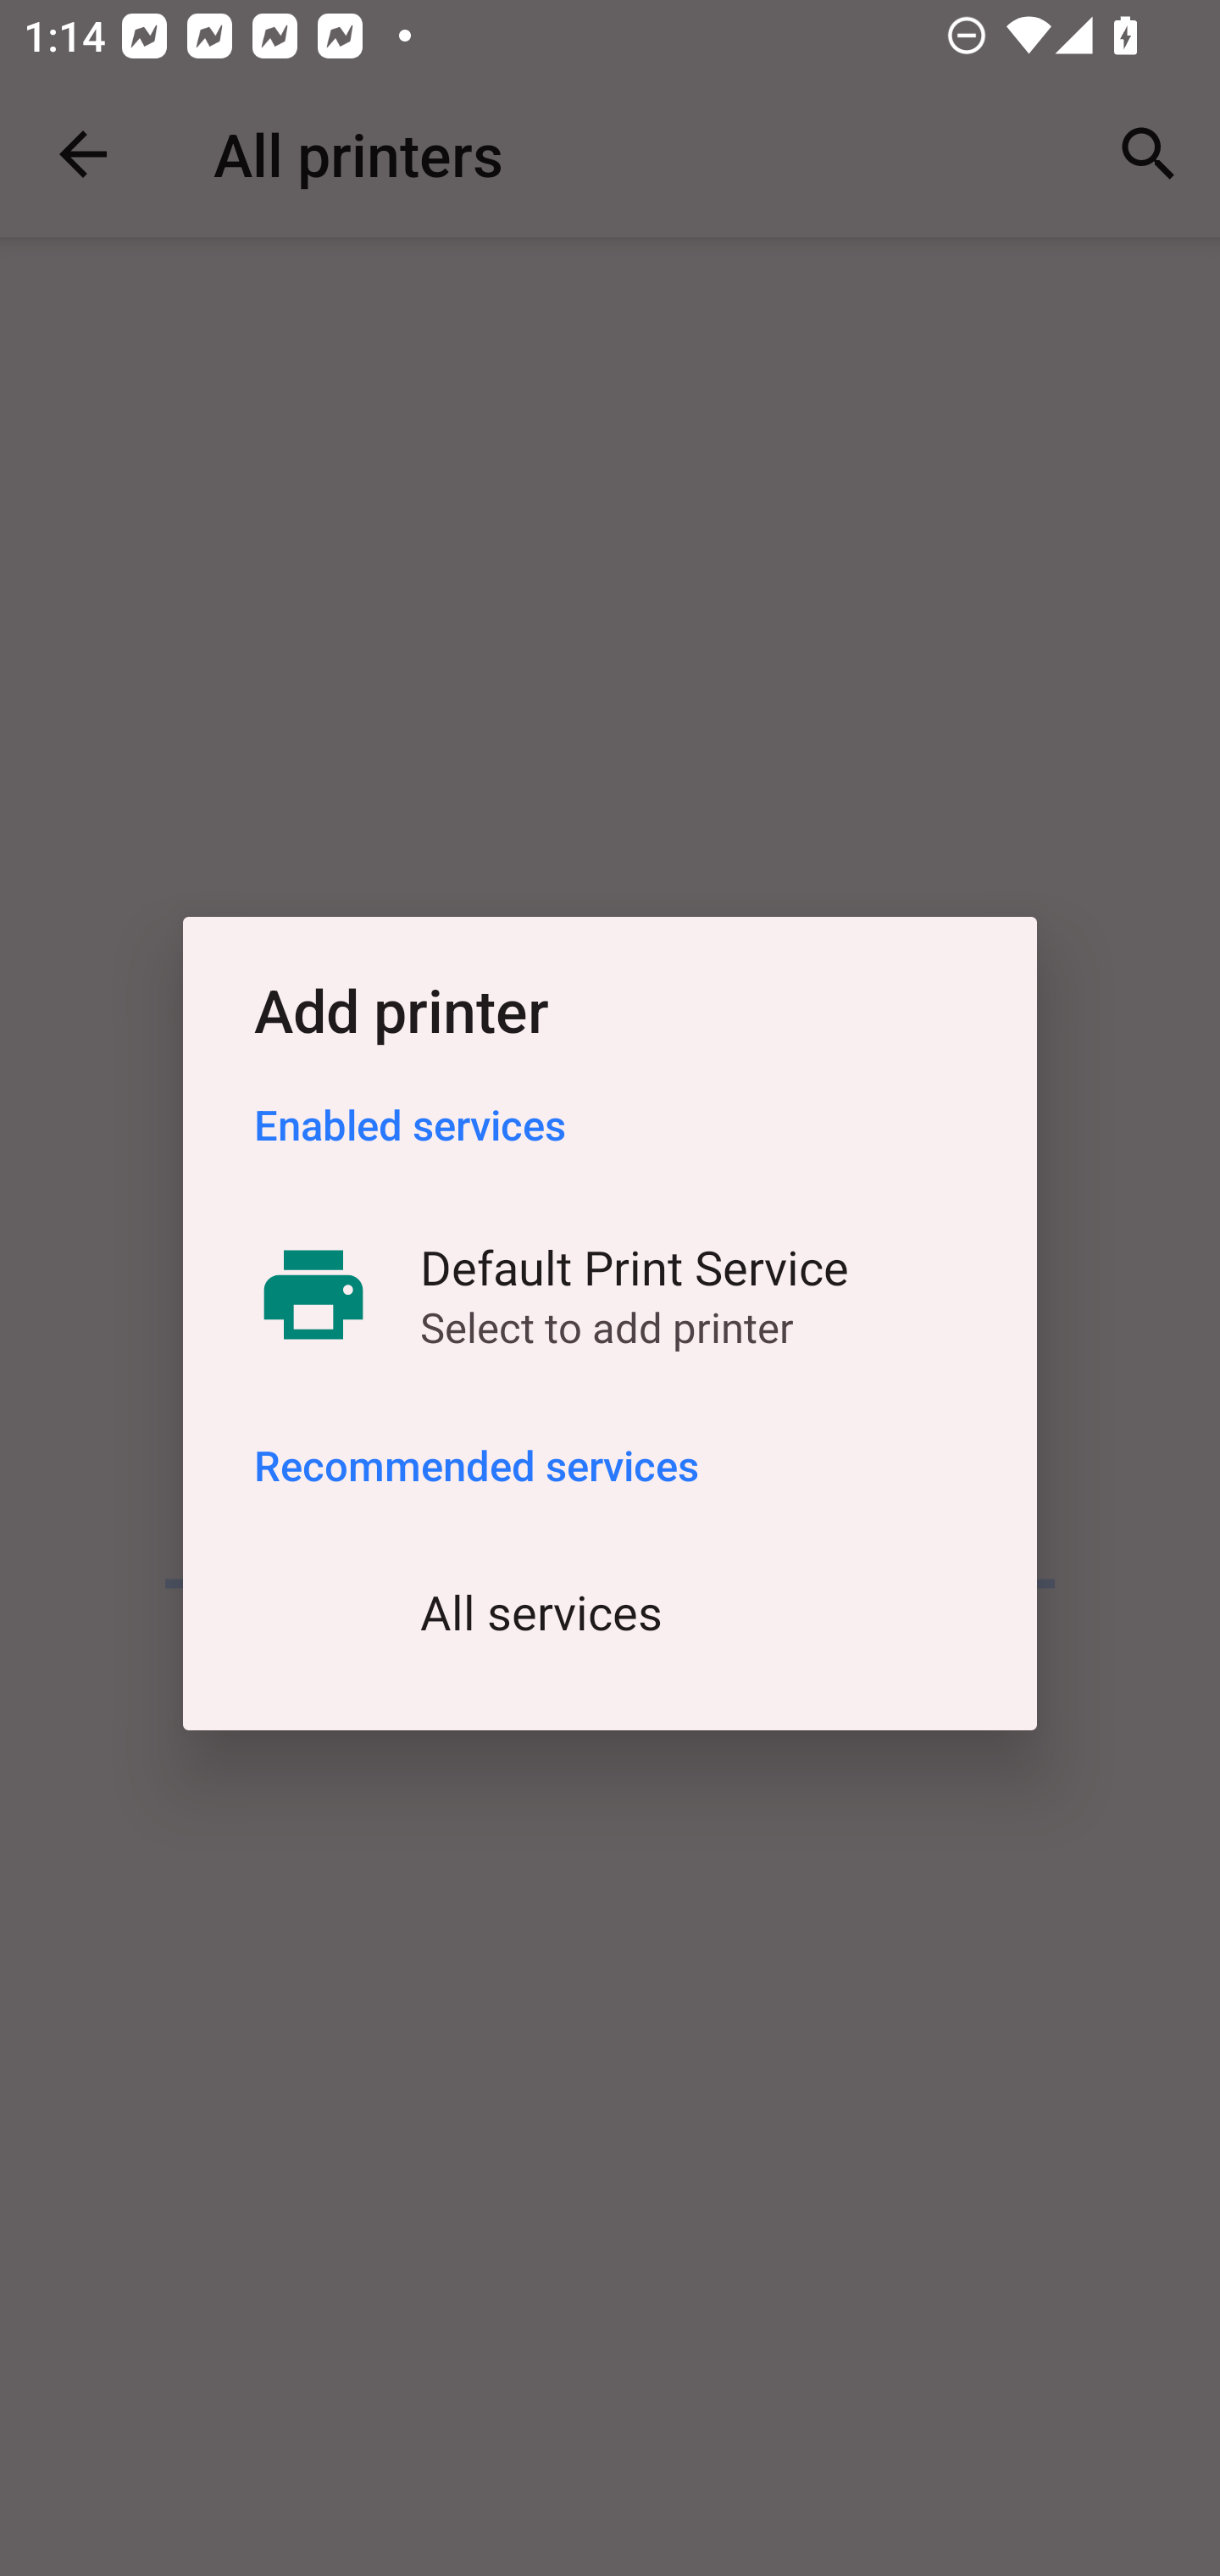 The height and width of the screenshot is (2576, 1220). Describe the element at coordinates (610, 1611) in the screenshot. I see `All services` at that location.